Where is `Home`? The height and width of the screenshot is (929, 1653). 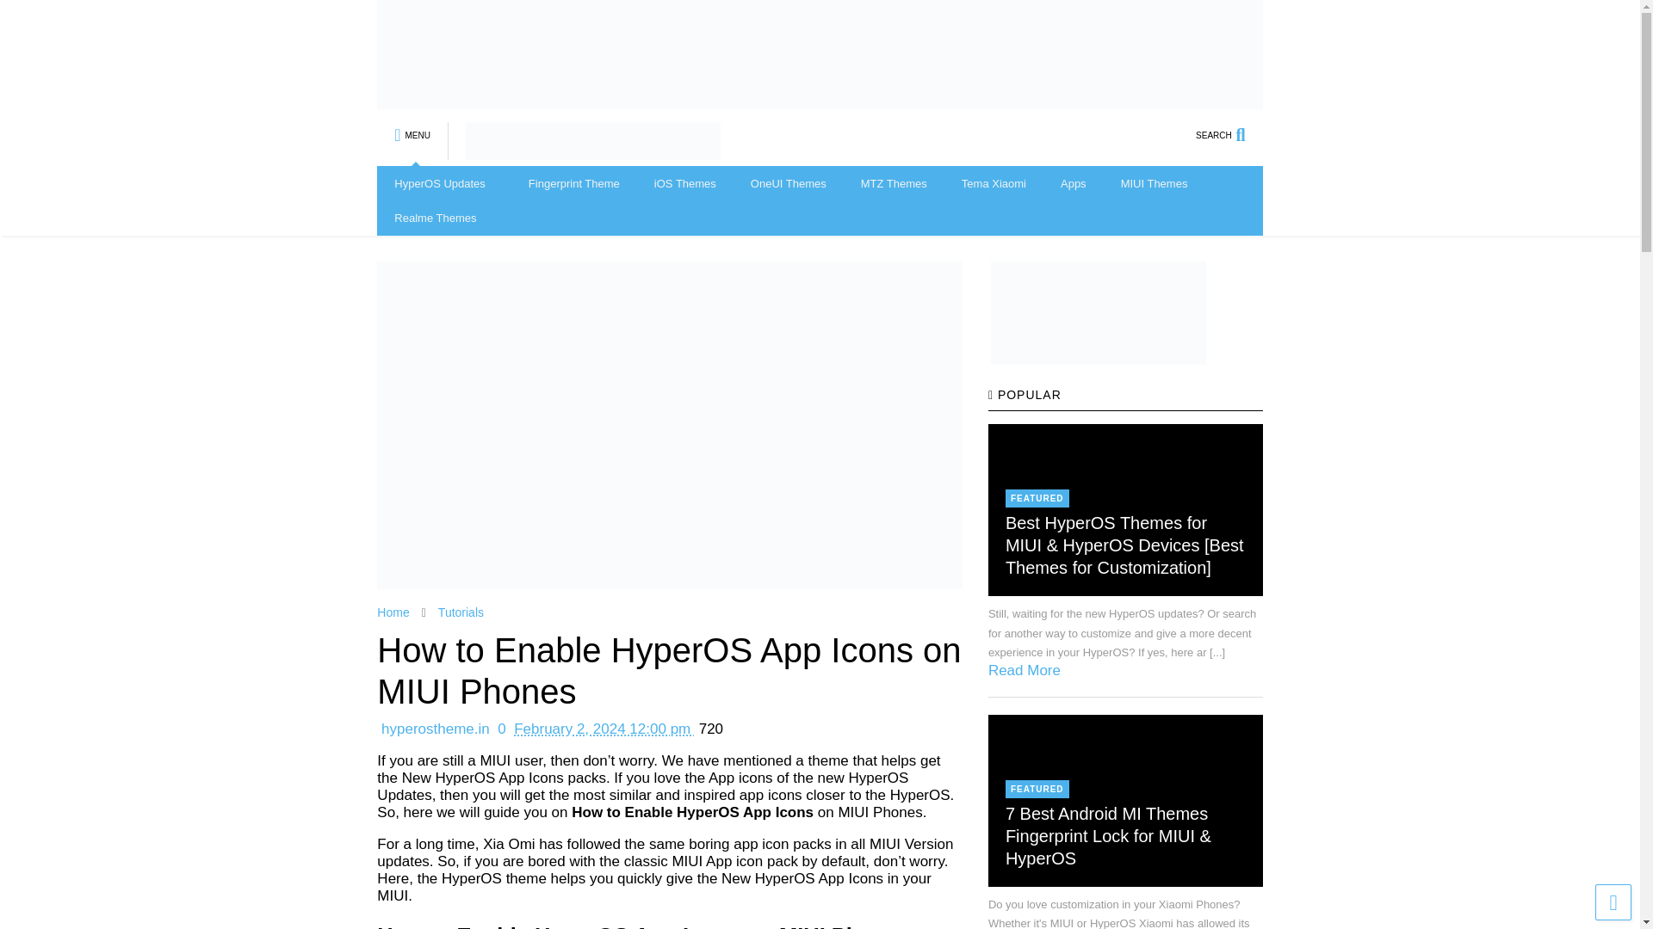
Home is located at coordinates (393, 612).